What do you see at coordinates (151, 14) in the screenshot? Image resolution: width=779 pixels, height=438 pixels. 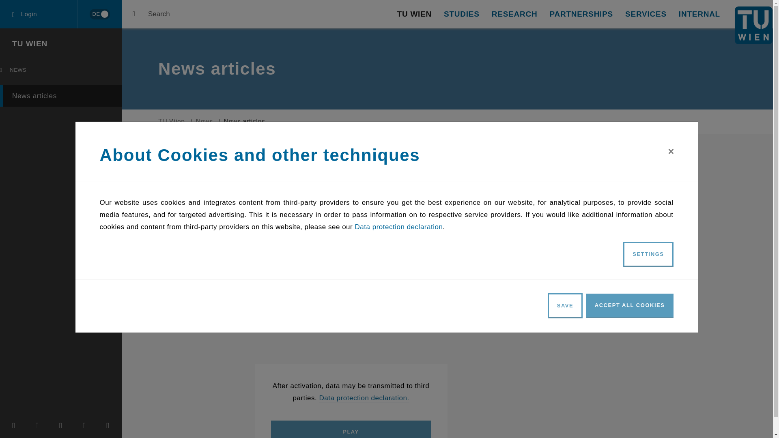 I see `TU WIEN` at bounding box center [151, 14].